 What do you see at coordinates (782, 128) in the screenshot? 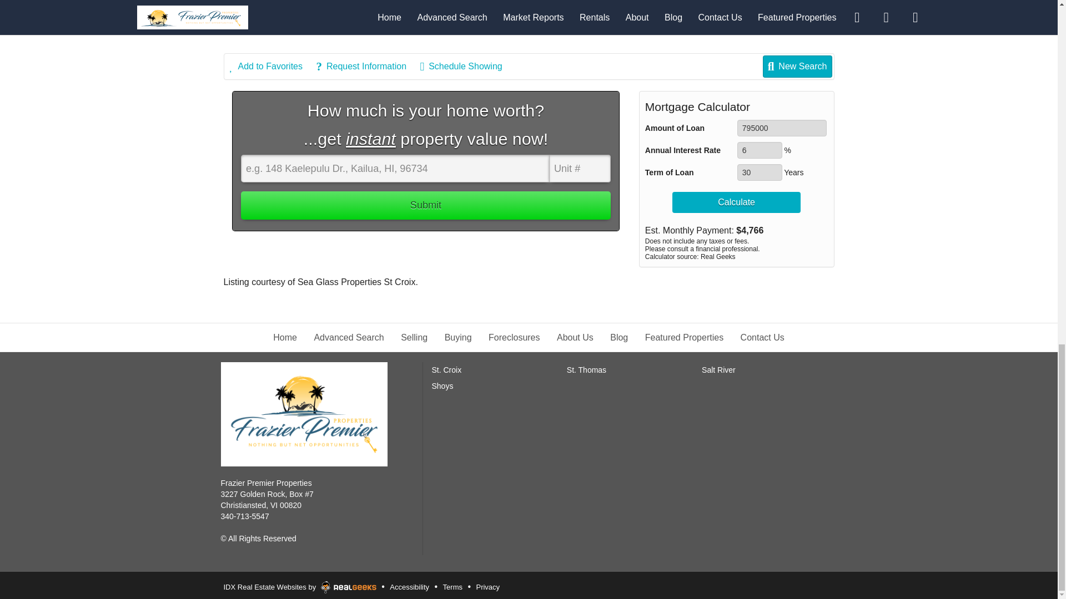
I see `795000` at bounding box center [782, 128].